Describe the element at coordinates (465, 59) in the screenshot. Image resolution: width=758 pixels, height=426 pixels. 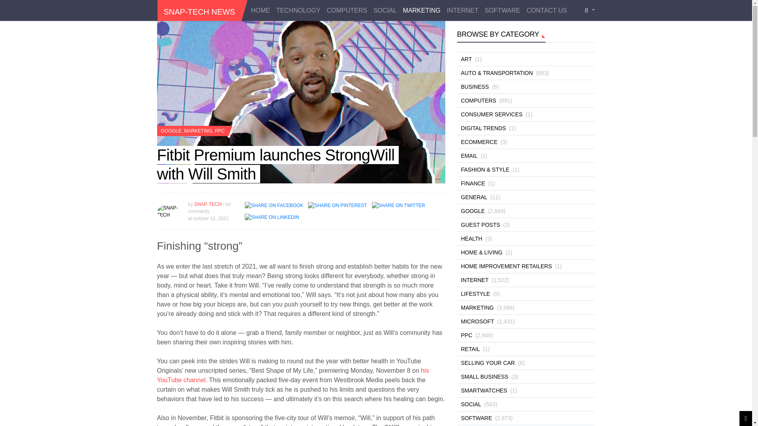
I see `ART` at that location.